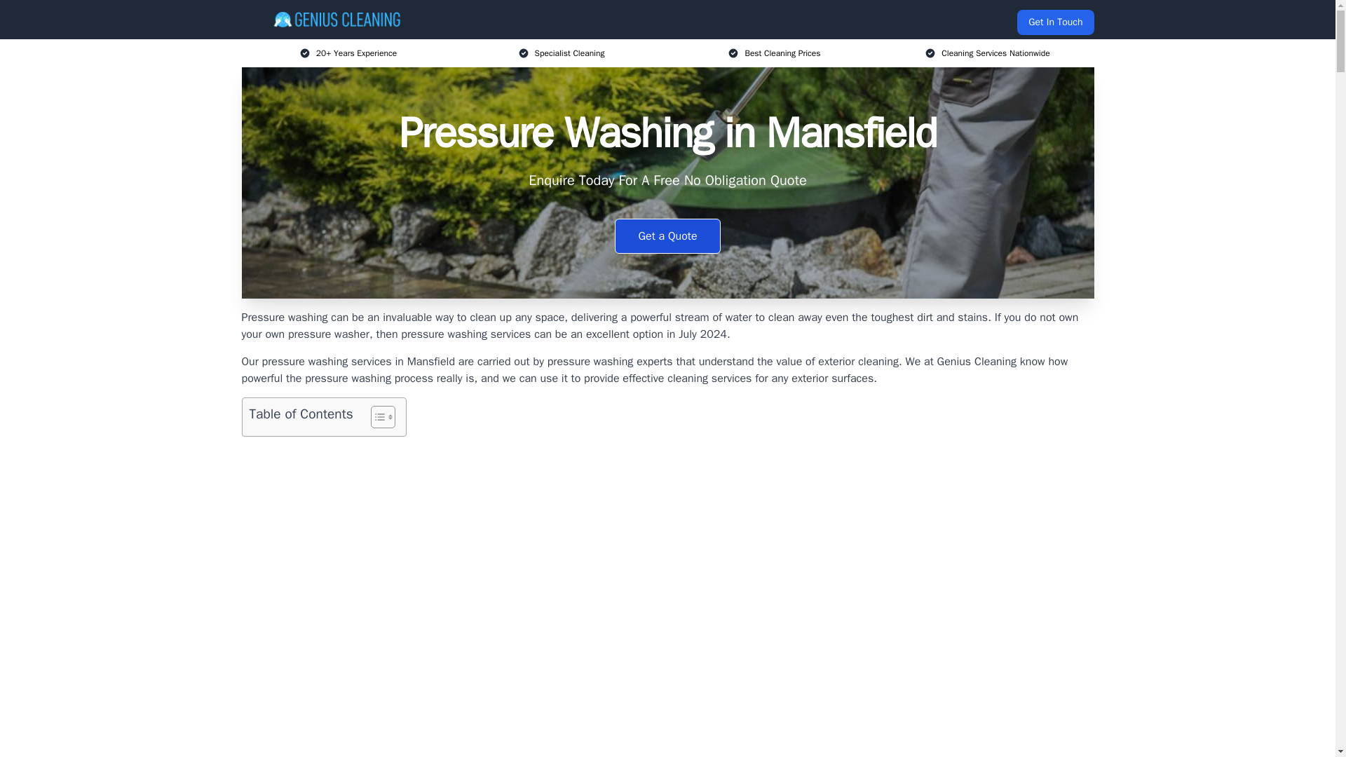 The width and height of the screenshot is (1346, 757). I want to click on Pressure washing, so click(283, 317).